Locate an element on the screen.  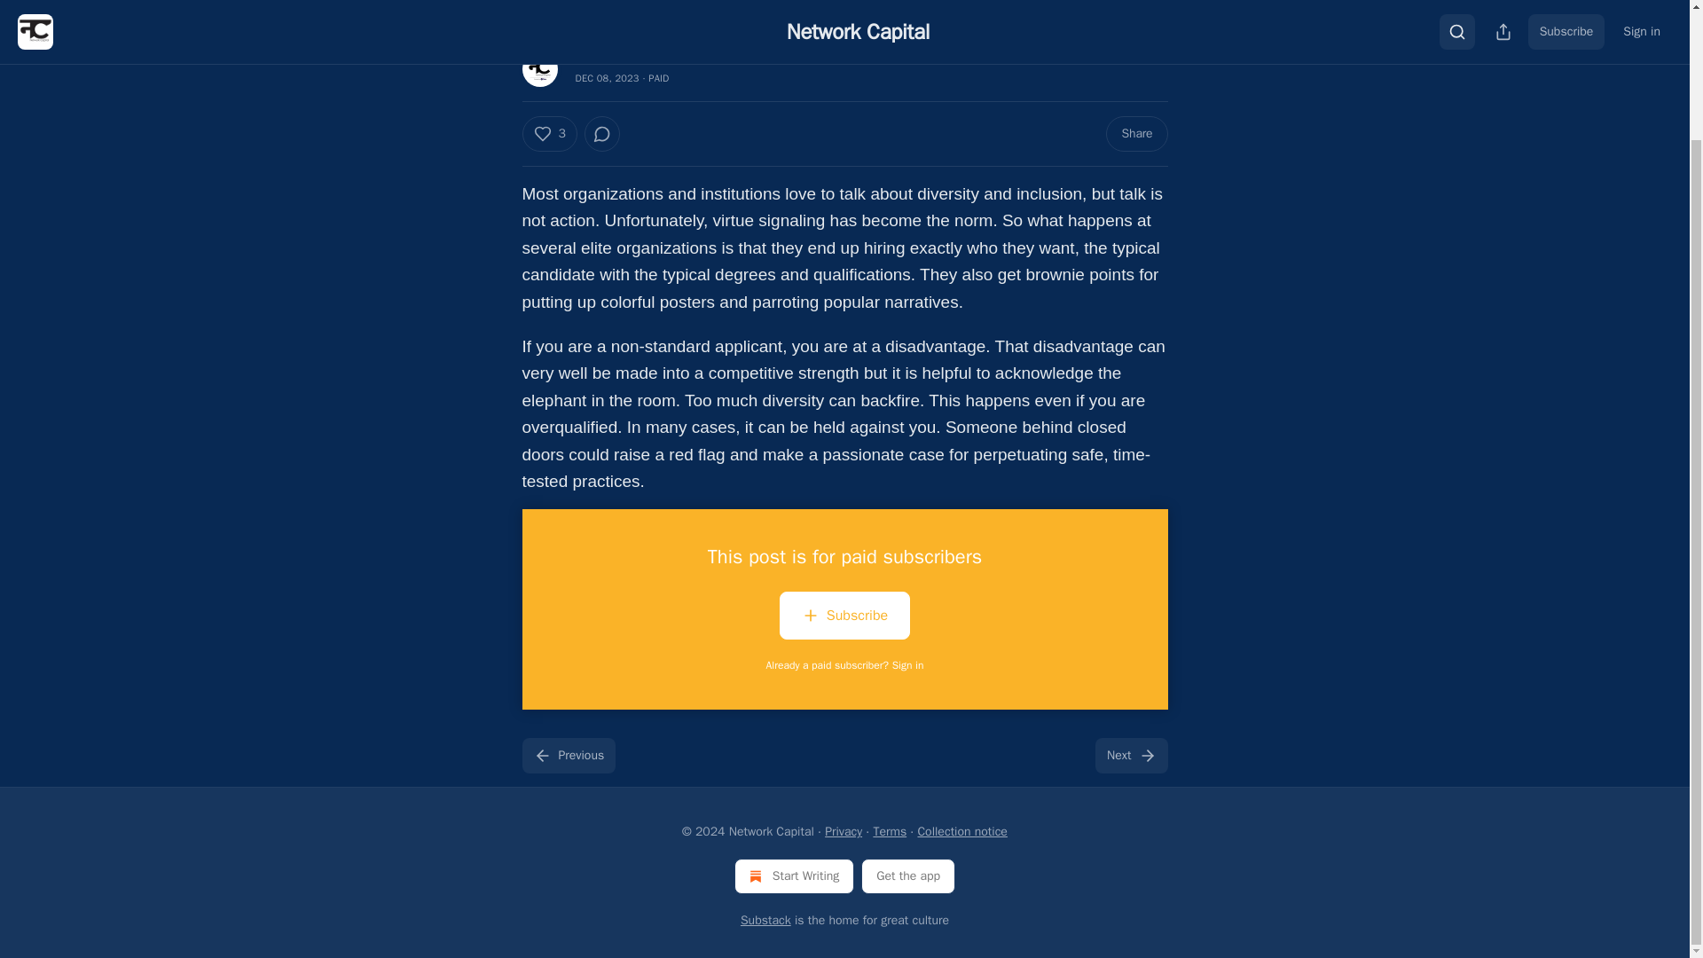
NETWORK CAPITAL is located at coordinates (616, 59).